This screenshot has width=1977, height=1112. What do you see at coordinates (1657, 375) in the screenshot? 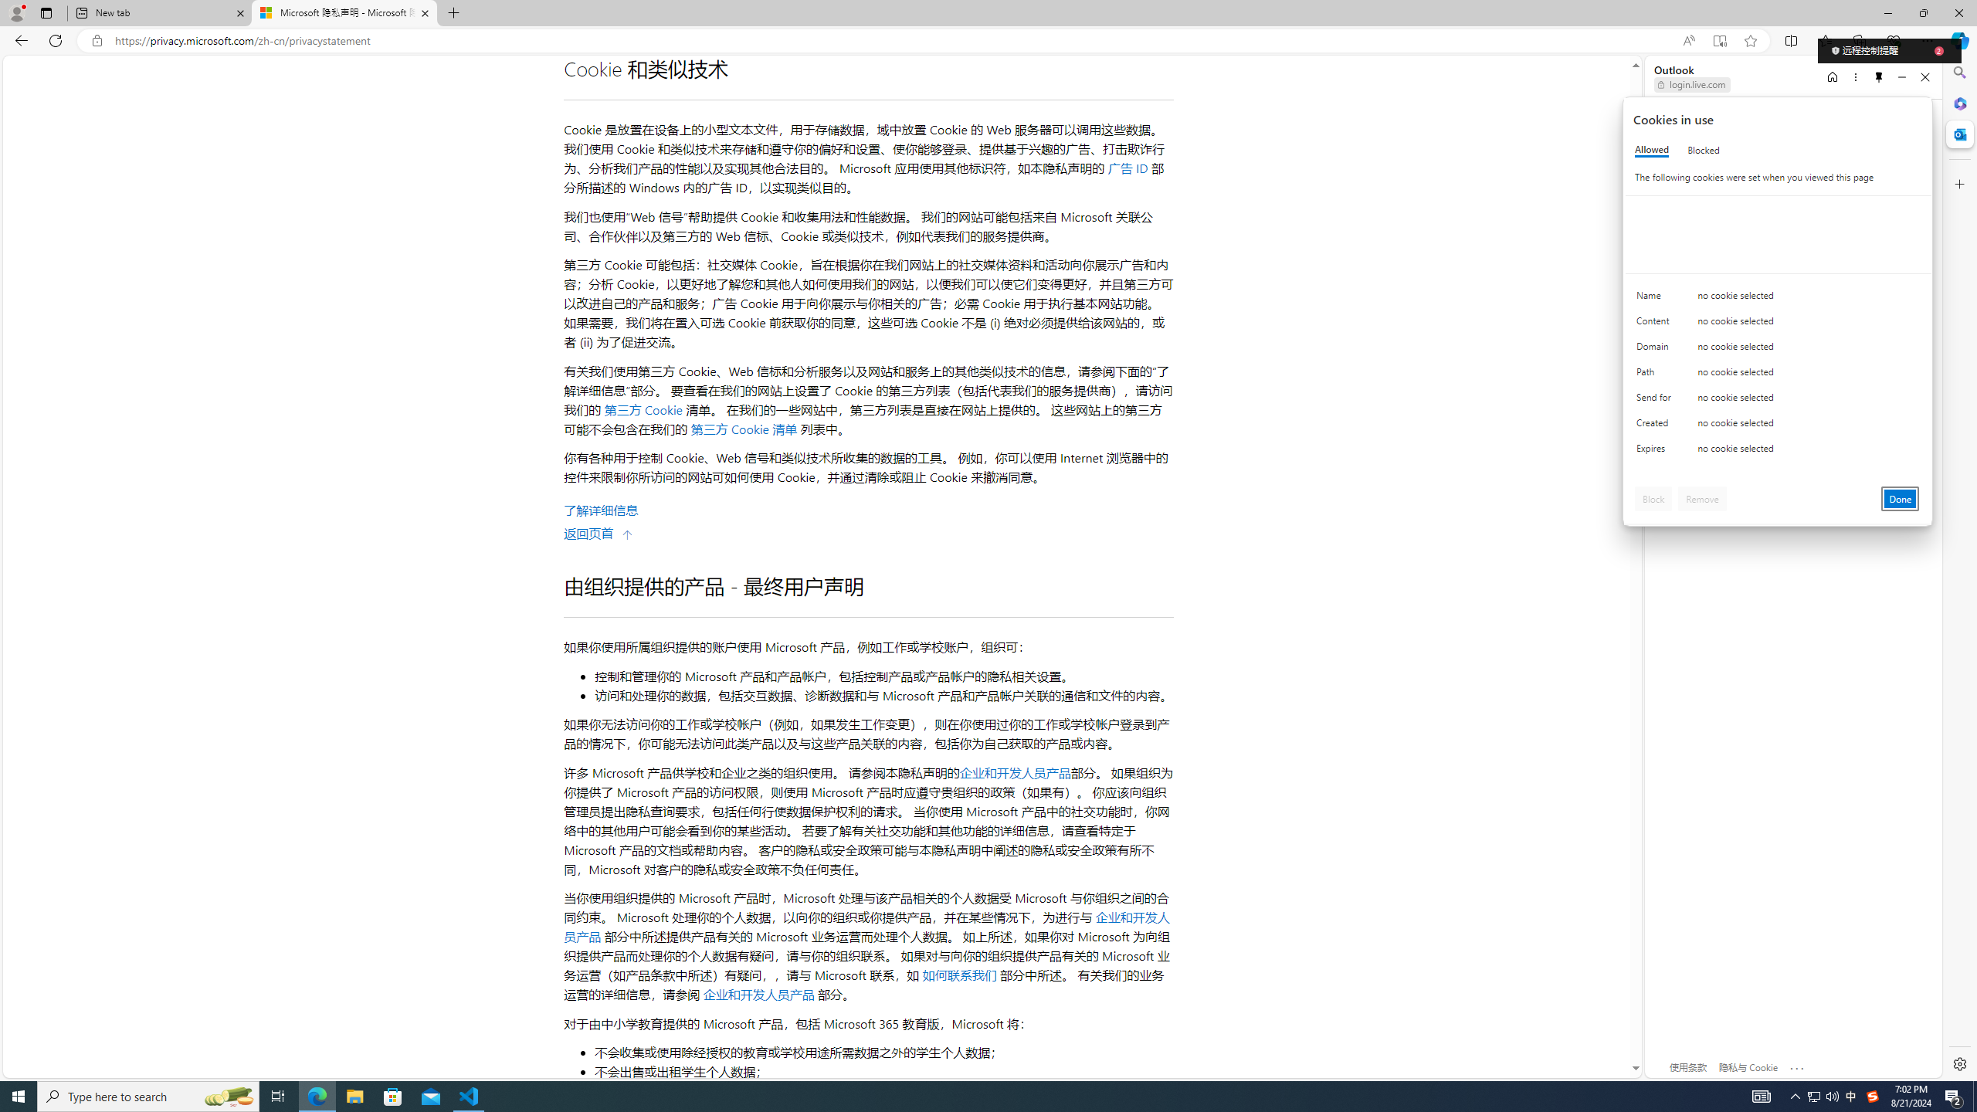
I see `Path` at bounding box center [1657, 375].